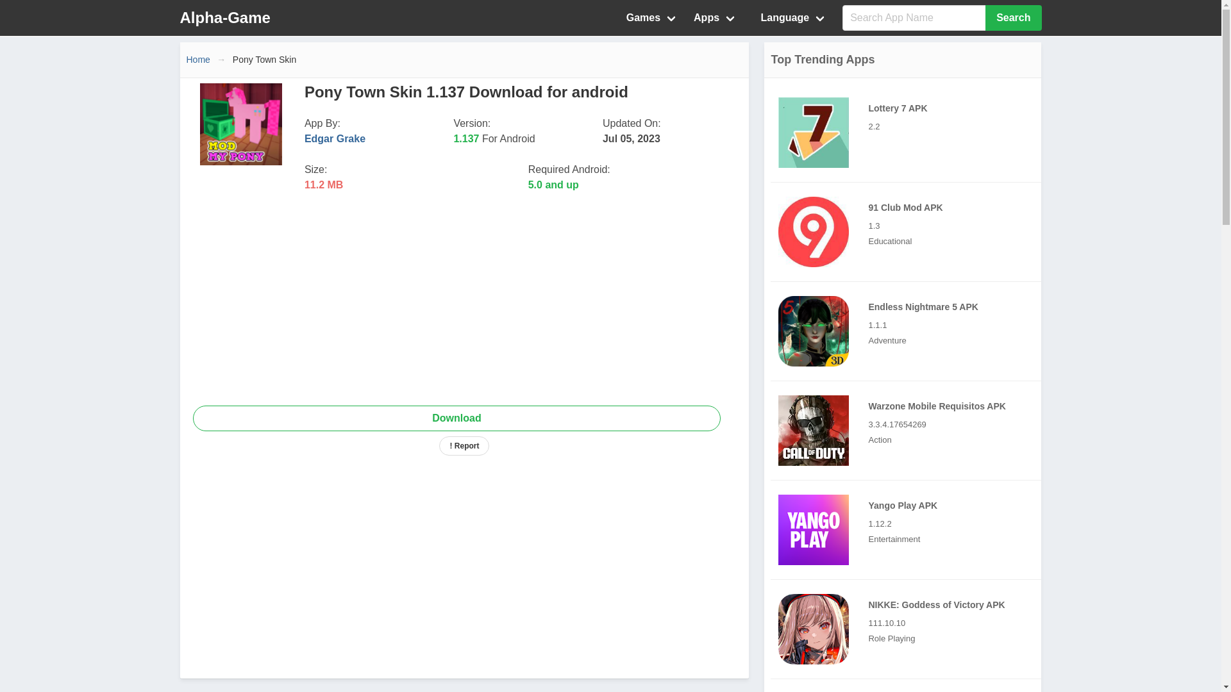  Describe the element at coordinates (813, 331) in the screenshot. I see `Endless Nightmare 5 APK` at that location.